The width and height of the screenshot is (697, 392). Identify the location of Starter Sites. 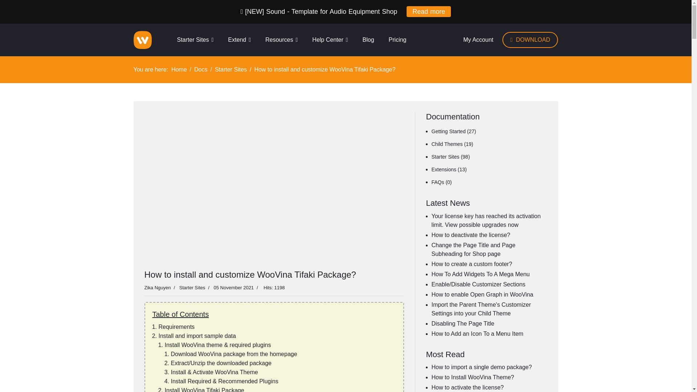
(195, 40).